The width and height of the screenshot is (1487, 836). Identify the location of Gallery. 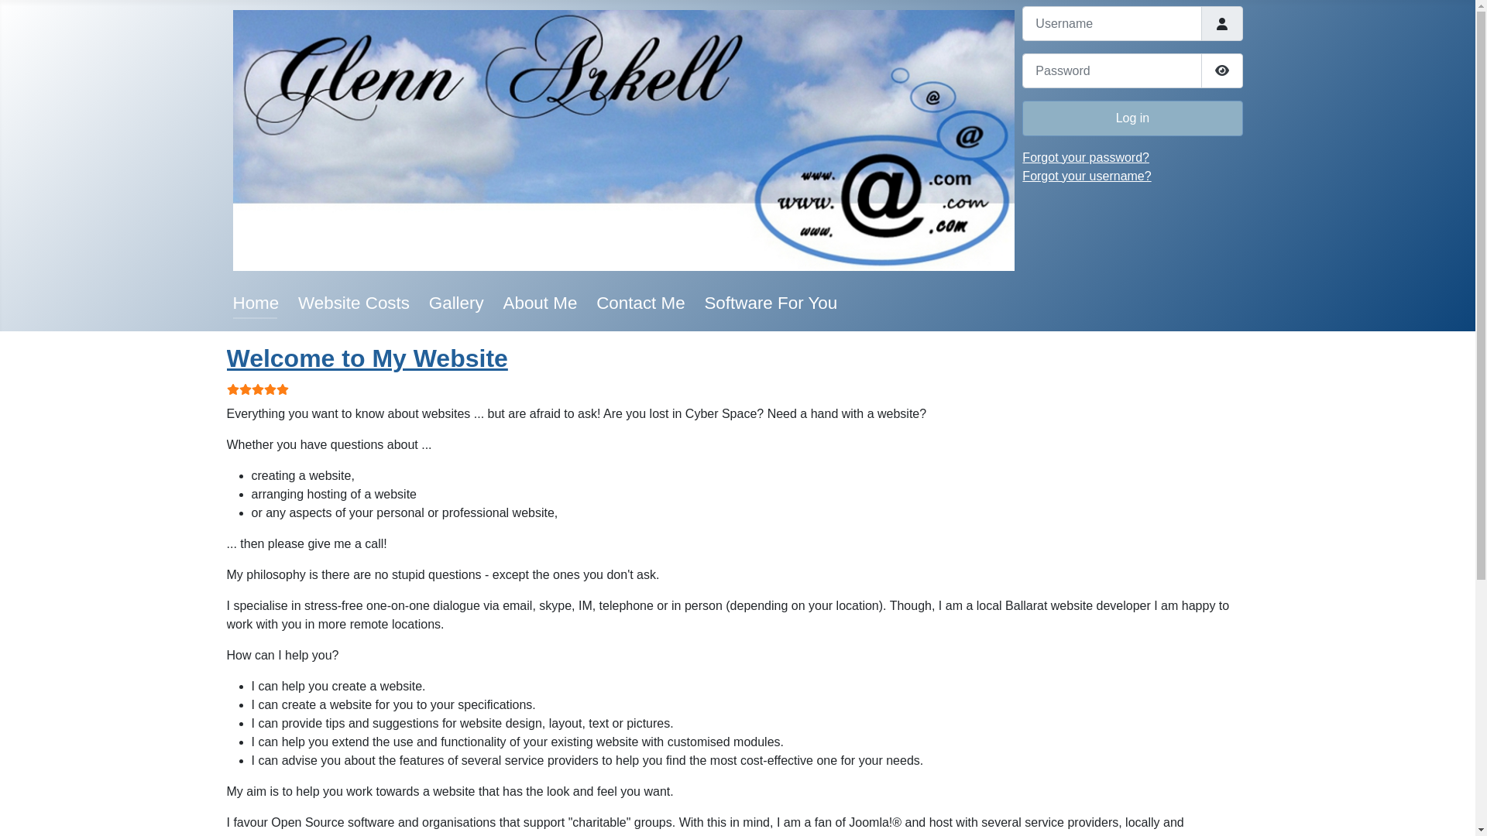
(457, 303).